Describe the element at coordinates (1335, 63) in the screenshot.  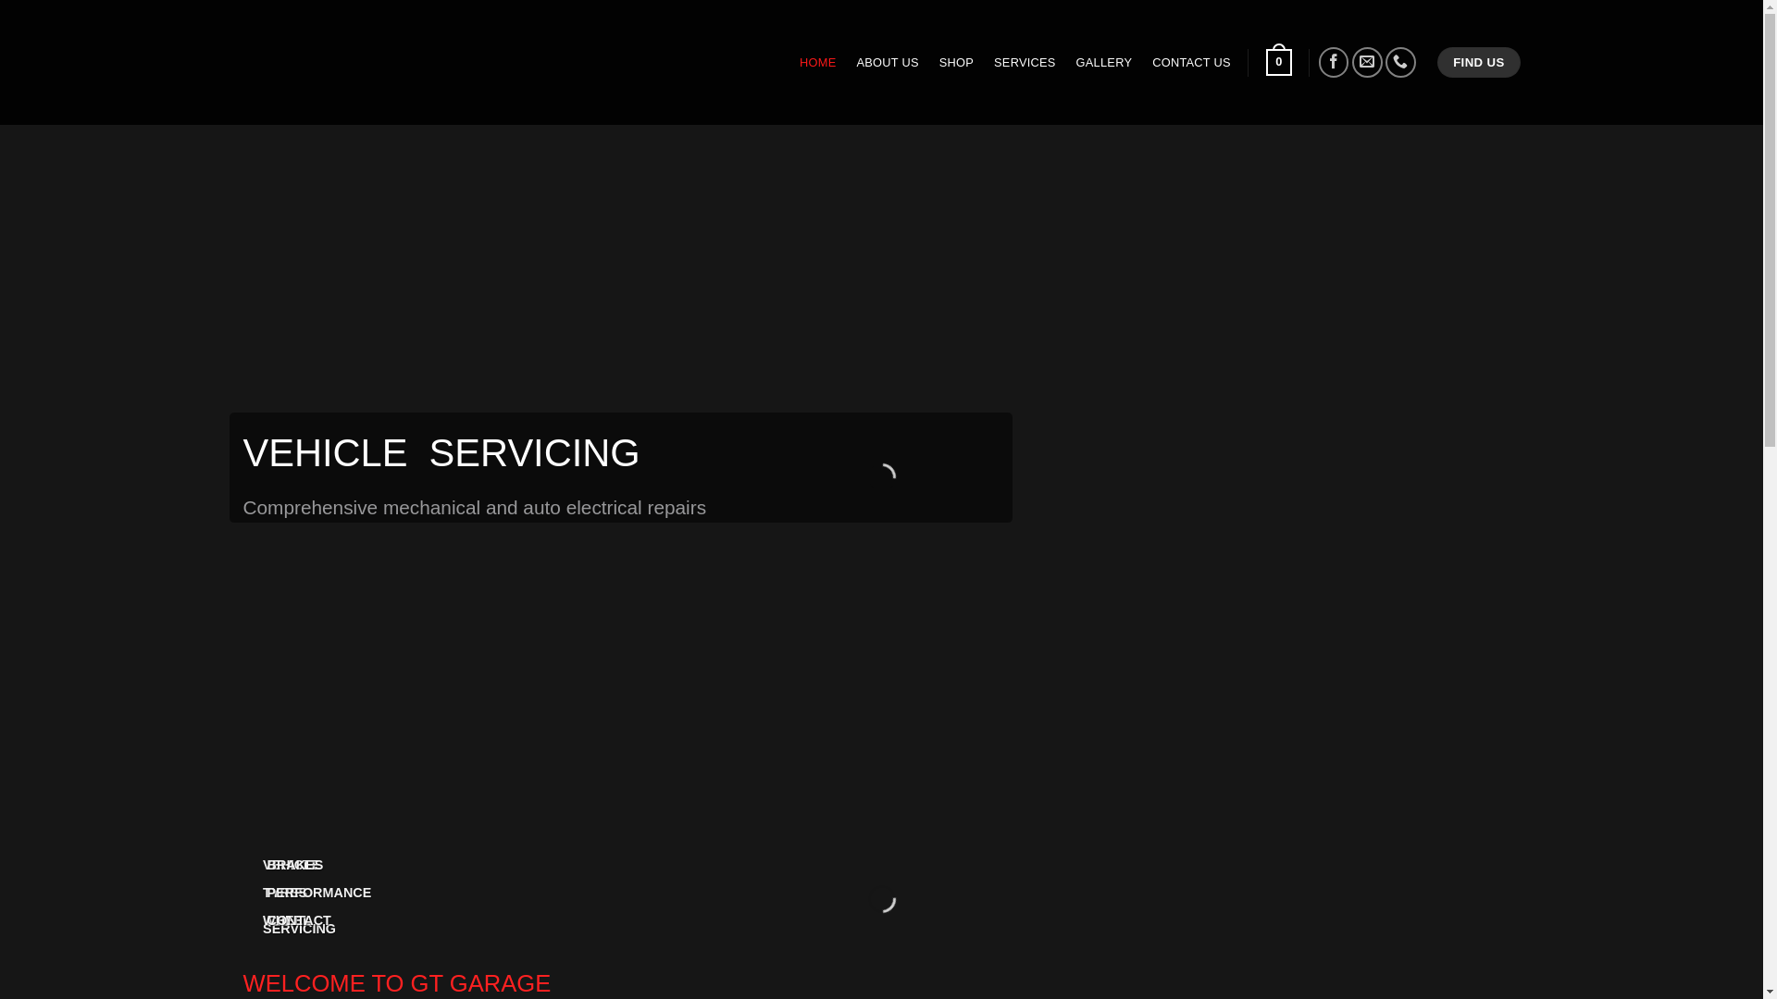
I see `Follow on Facebook` at that location.